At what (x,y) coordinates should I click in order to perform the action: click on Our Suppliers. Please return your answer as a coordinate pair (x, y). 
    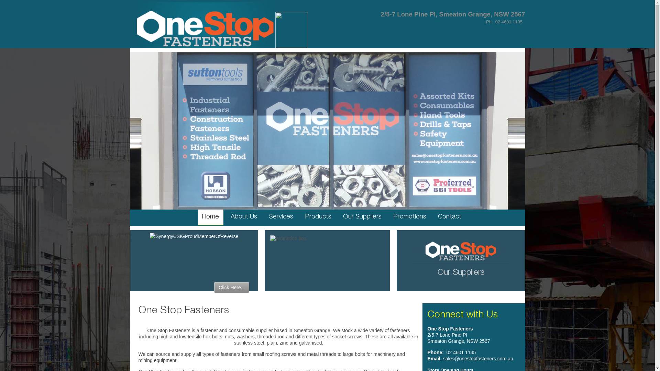
    Looking at the image, I should click on (461, 273).